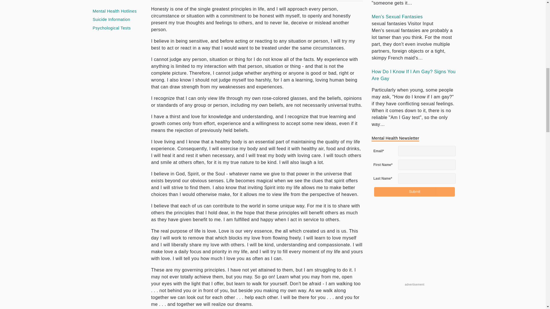 Image resolution: width=550 pixels, height=309 pixels. I want to click on Submit, so click(414, 192).